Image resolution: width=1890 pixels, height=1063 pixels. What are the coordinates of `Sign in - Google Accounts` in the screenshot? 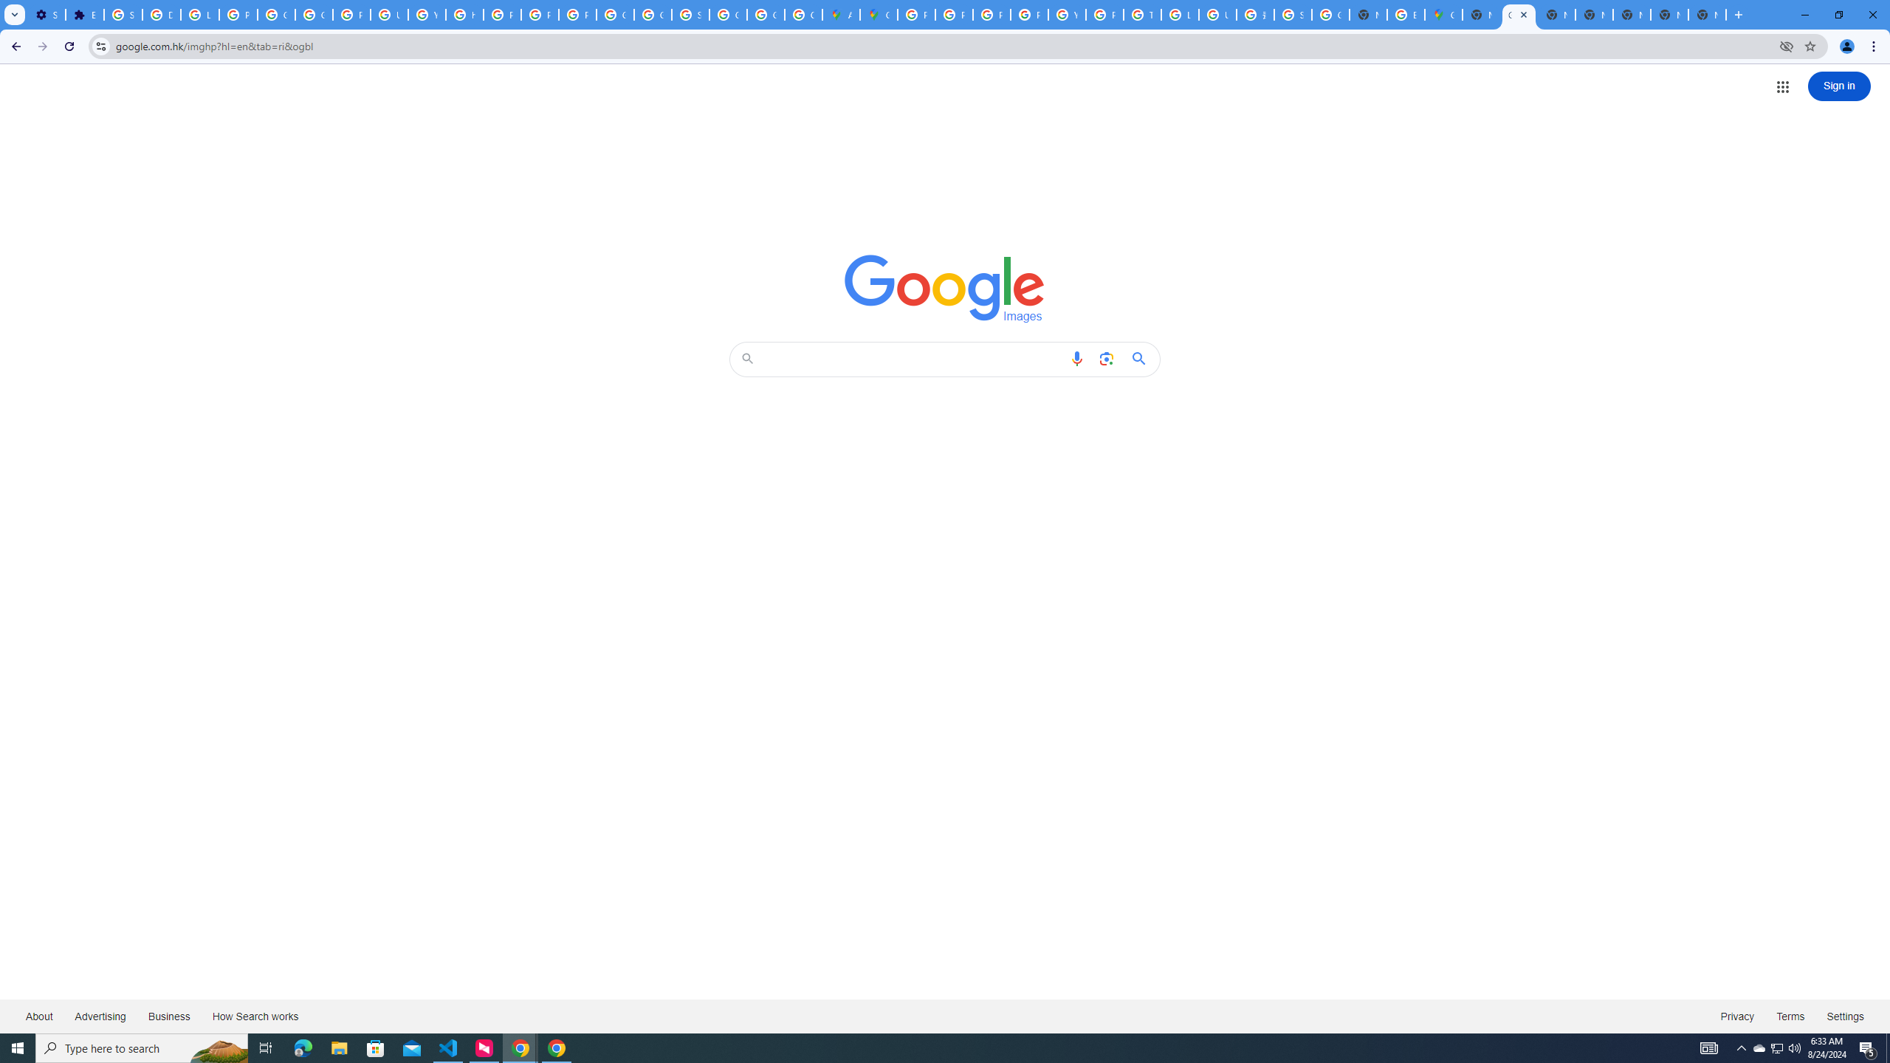 It's located at (124, 15).